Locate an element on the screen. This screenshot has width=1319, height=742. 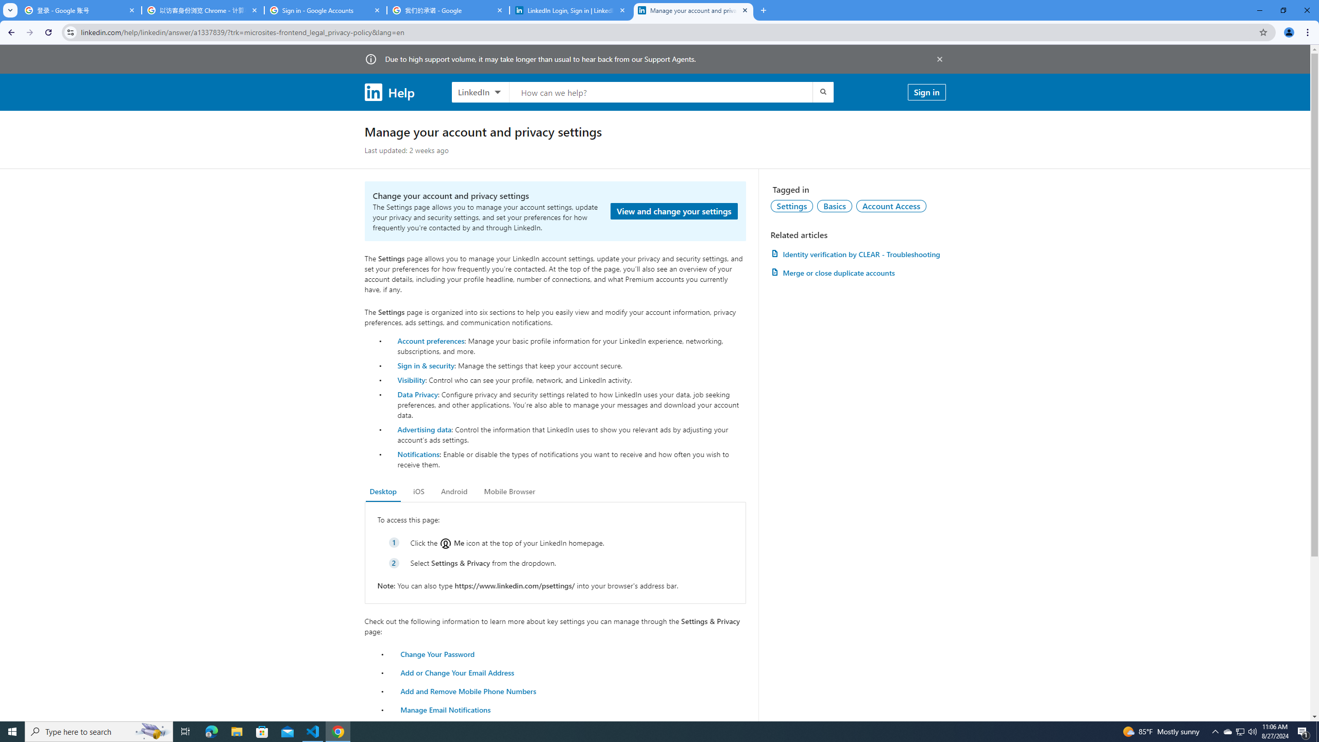
Android is located at coordinates (454, 492).